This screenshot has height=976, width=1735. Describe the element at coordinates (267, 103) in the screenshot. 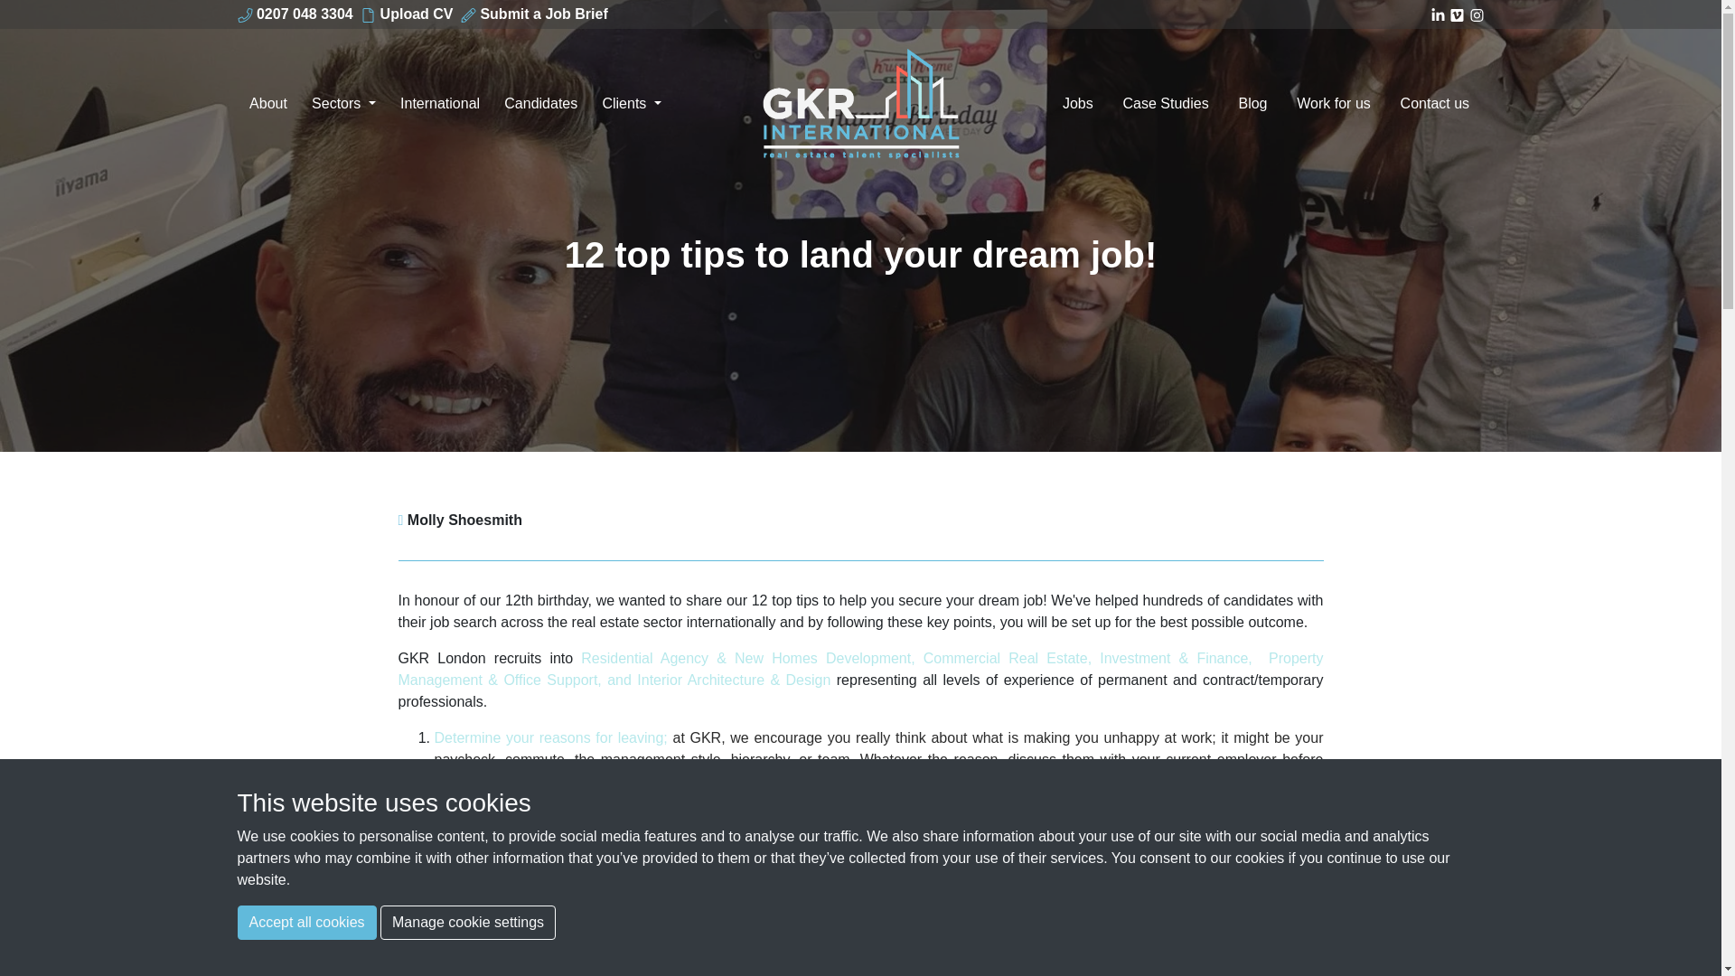

I see `About` at that location.